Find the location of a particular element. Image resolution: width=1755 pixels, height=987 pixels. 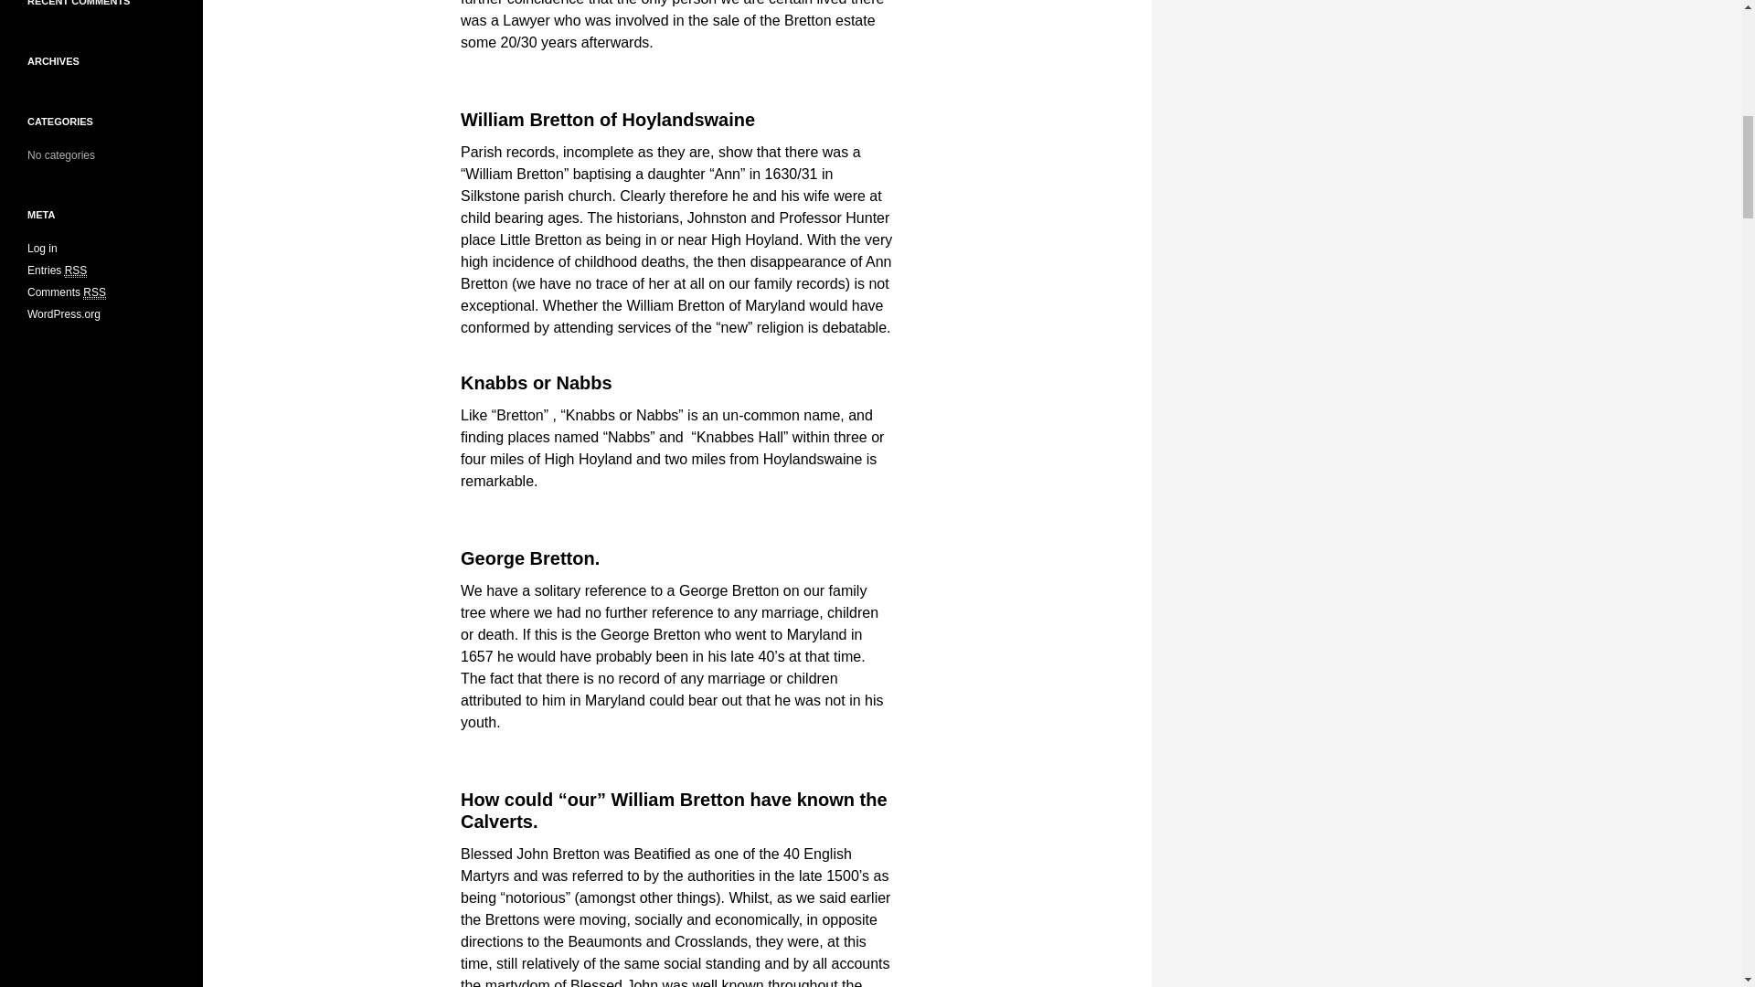

Really Simple Syndication is located at coordinates (77, 271).